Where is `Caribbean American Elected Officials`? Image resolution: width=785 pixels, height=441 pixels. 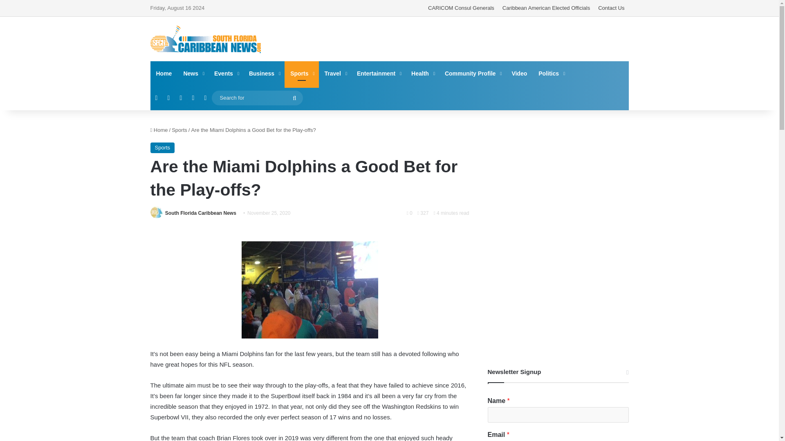 Caribbean American Elected Officials is located at coordinates (546, 8).